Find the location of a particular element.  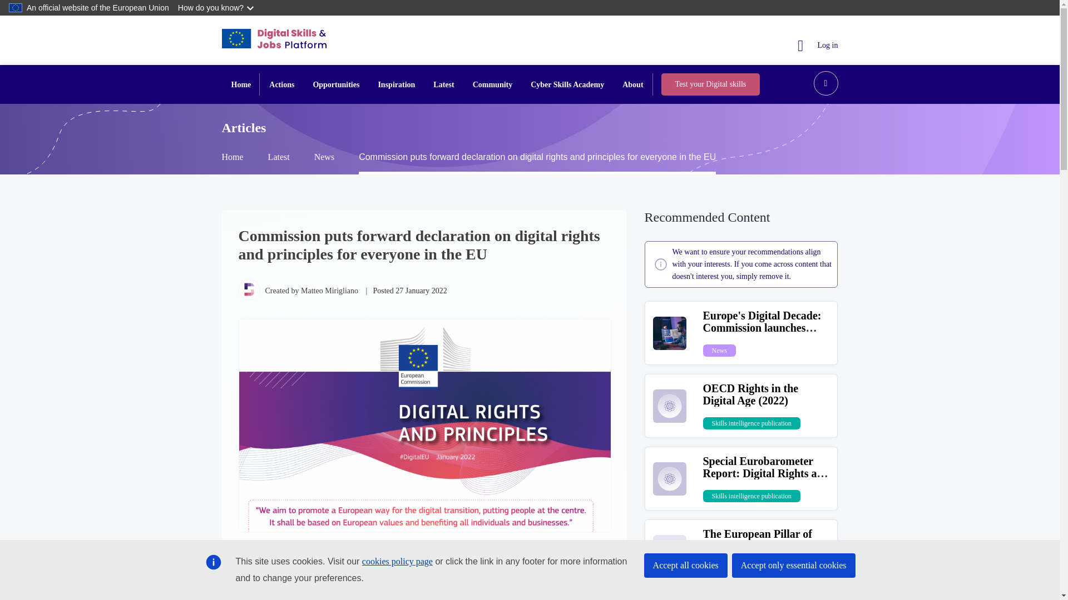

Community is located at coordinates (493, 84).